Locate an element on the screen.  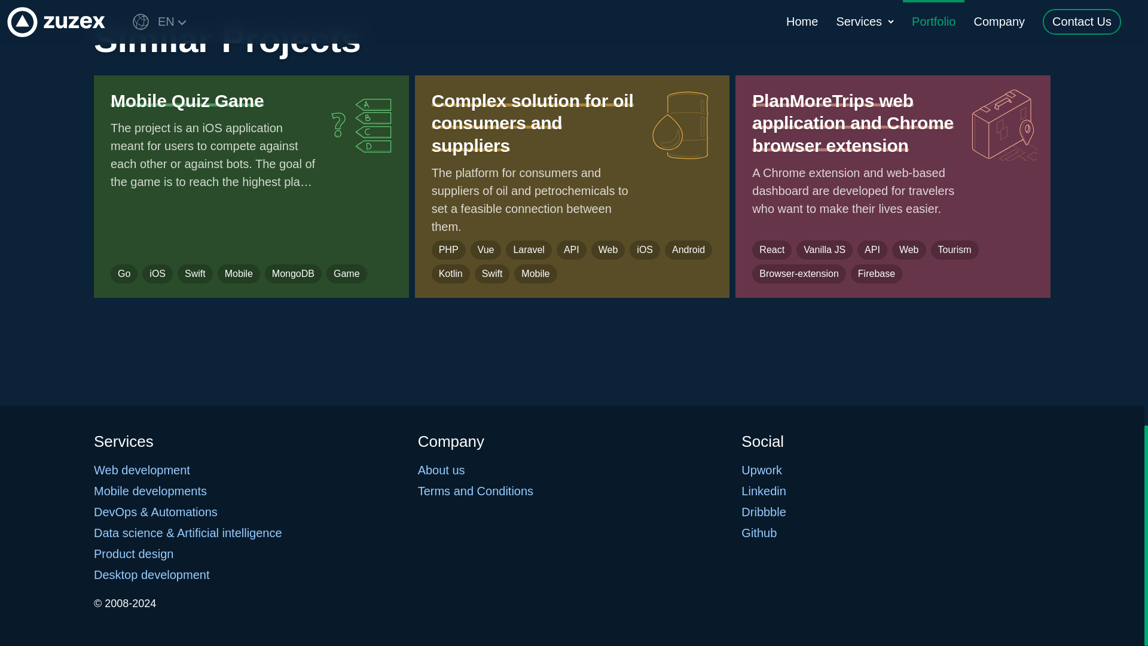
Web development is located at coordinates (142, 470).